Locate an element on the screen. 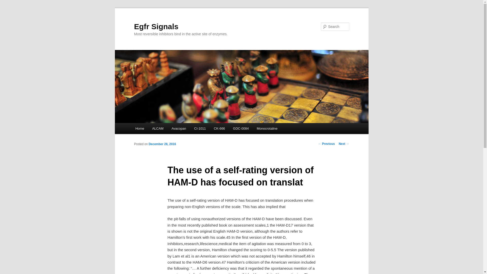  Egfr Signals is located at coordinates (156, 26).